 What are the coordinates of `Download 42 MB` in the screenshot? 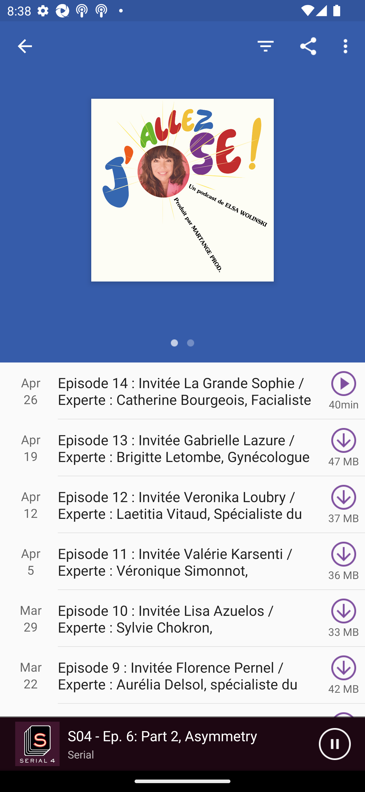 It's located at (344, 675).